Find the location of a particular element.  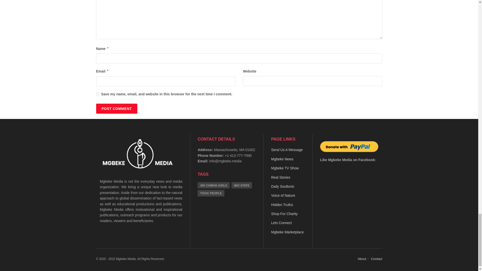

Post Comment is located at coordinates (116, 108).